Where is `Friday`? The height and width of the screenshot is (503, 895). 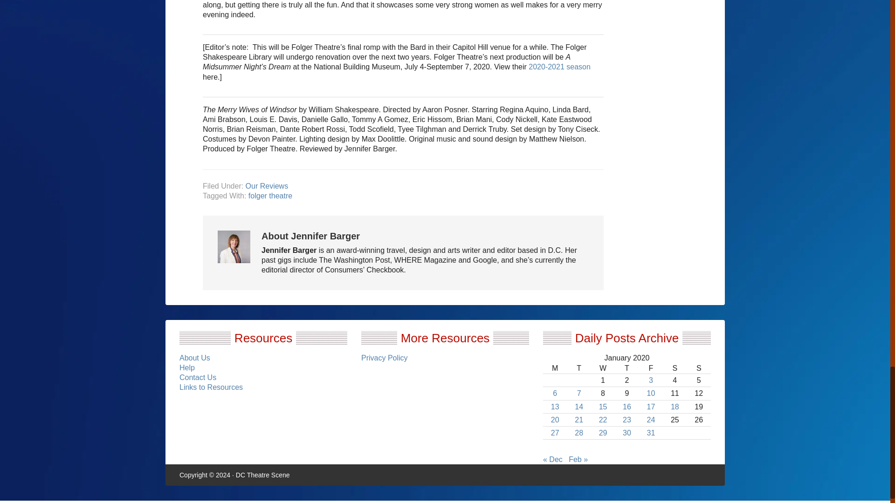
Friday is located at coordinates (651, 368).